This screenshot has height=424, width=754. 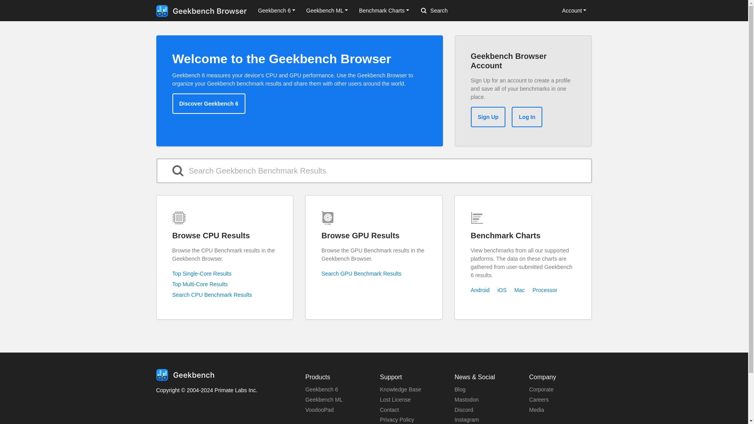 I want to click on Search CPU Benchmark Results, so click(x=212, y=295).